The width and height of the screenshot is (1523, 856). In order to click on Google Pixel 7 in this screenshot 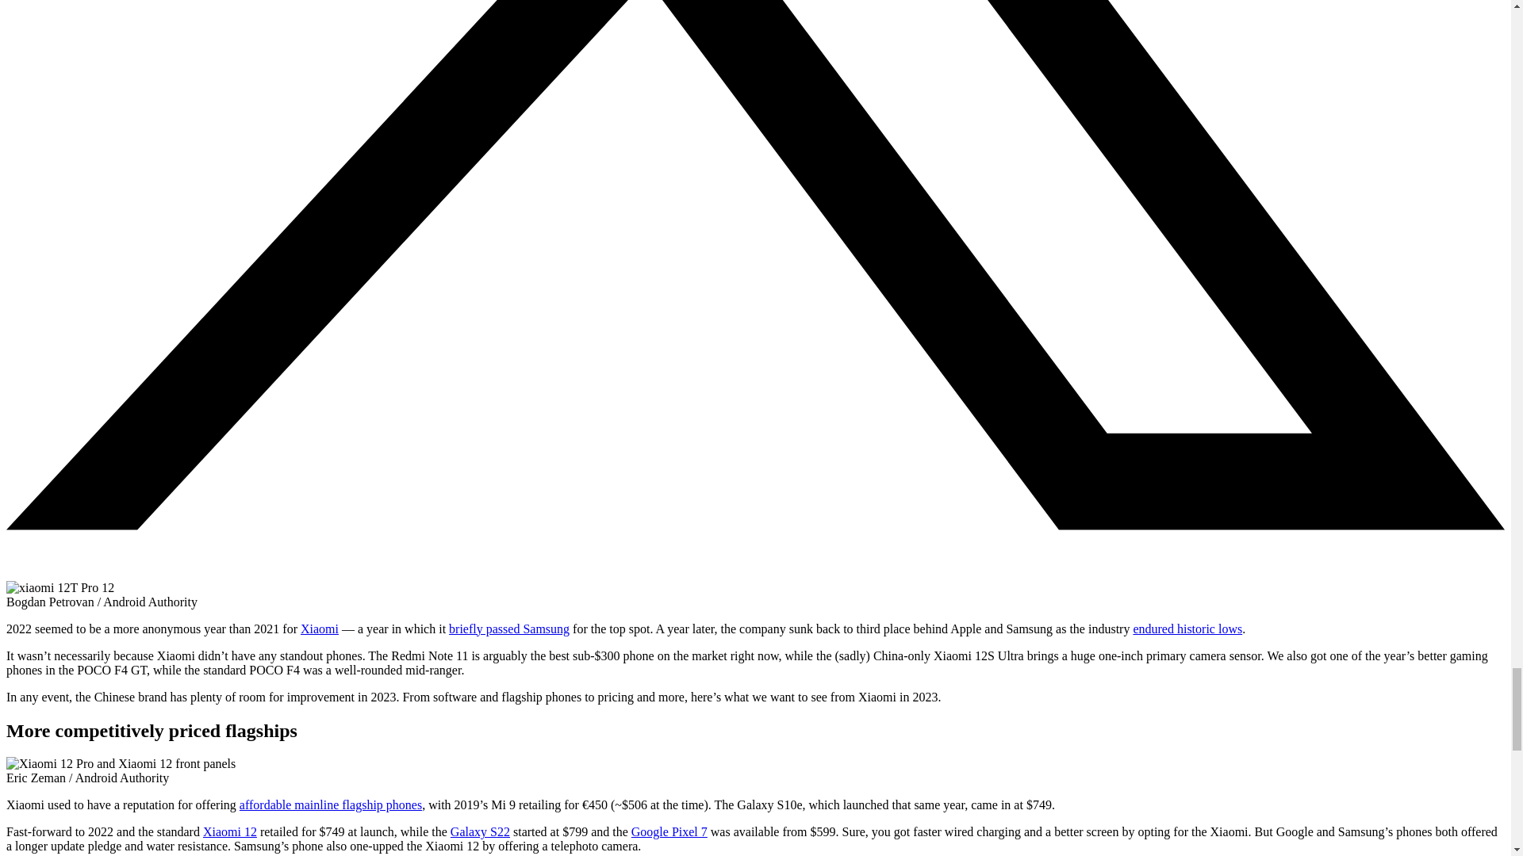, I will do `click(669, 832)`.